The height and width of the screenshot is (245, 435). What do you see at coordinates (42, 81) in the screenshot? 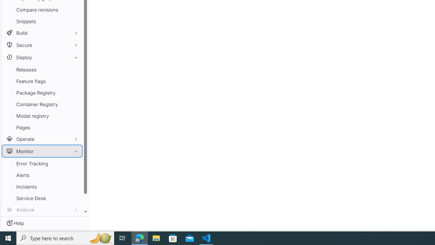
I see `Feature flags` at bounding box center [42, 81].